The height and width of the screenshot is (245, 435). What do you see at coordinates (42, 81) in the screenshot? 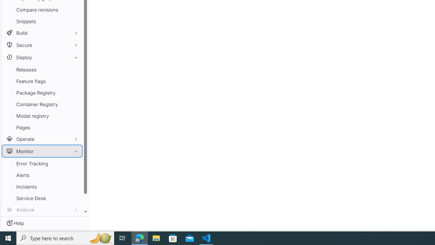
I see `Feature flags` at bounding box center [42, 81].